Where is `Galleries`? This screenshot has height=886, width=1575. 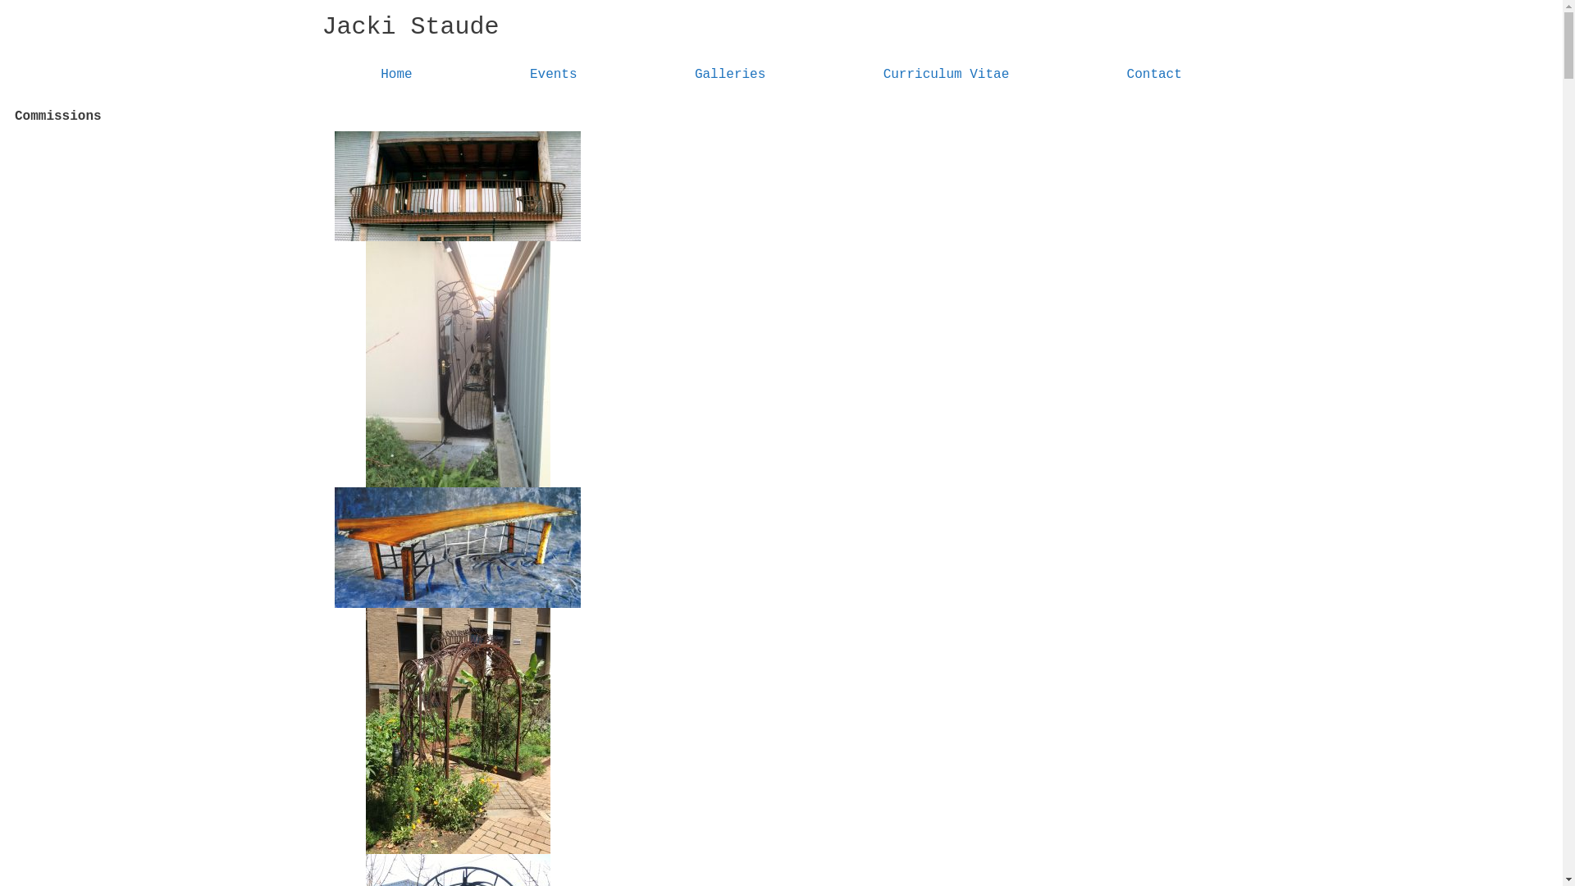
Galleries is located at coordinates (730, 75).